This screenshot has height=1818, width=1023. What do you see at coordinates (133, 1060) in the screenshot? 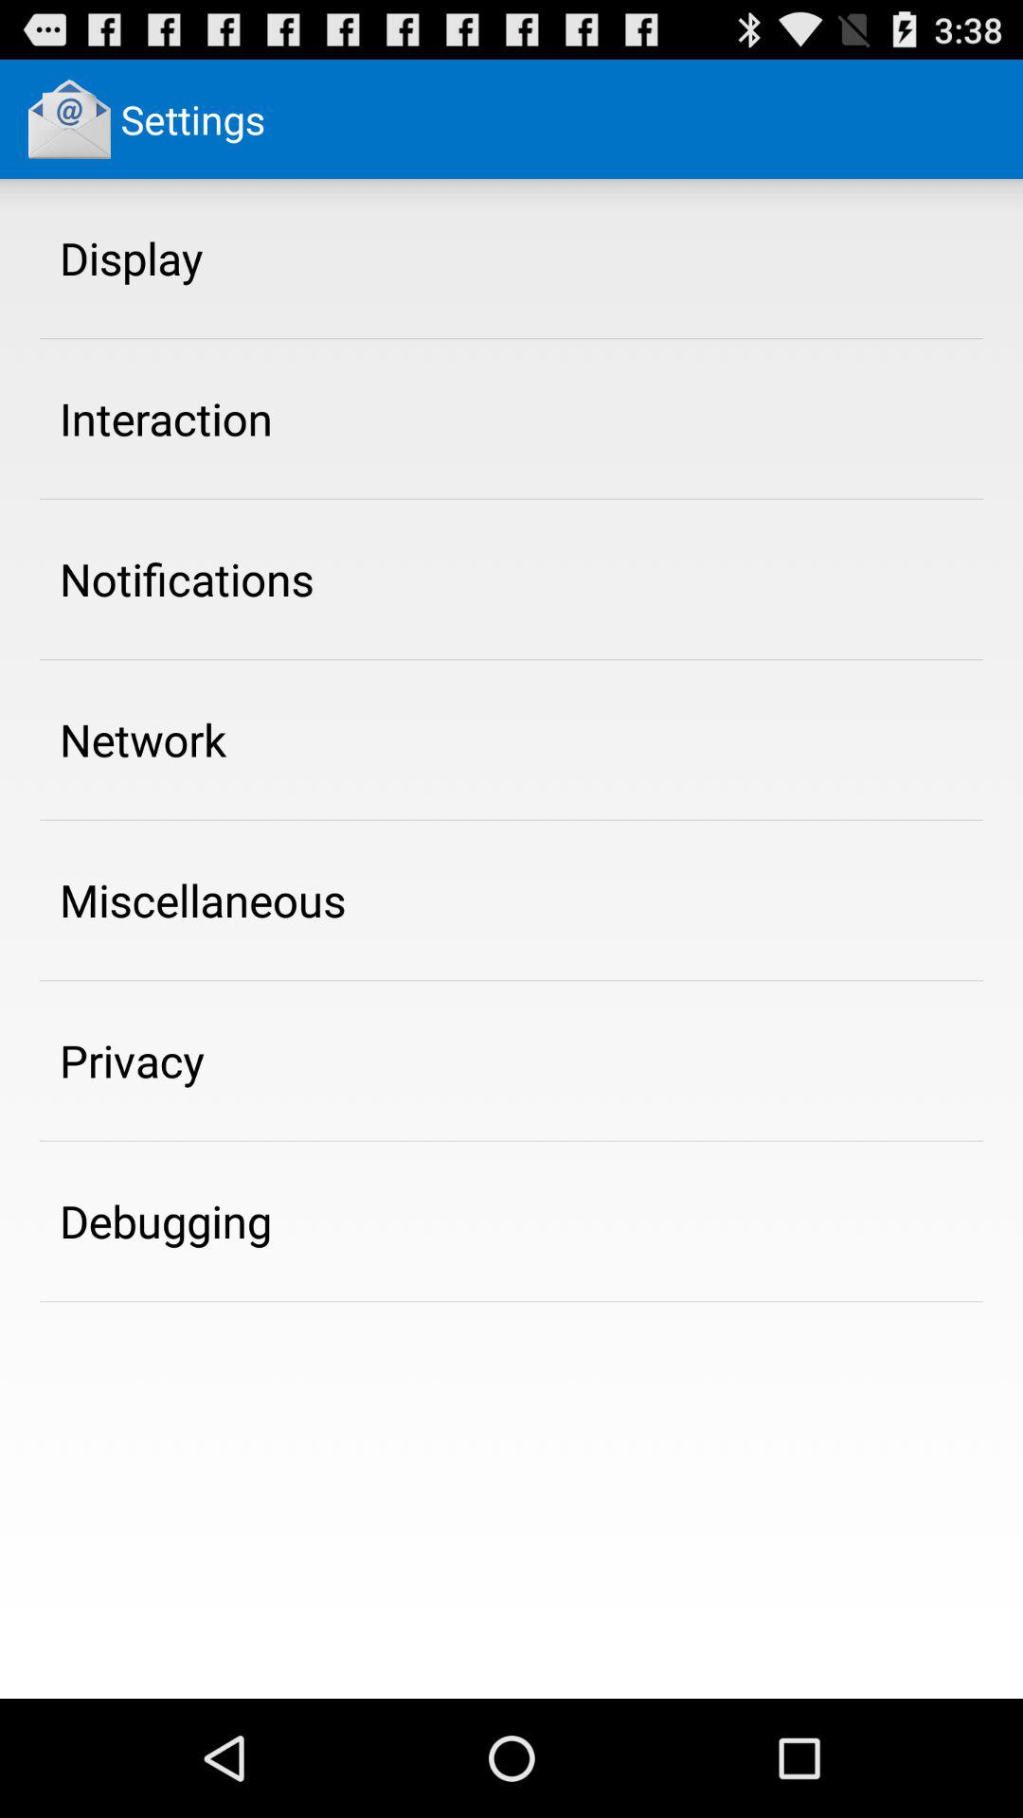
I see `tap app below miscellaneous item` at bounding box center [133, 1060].